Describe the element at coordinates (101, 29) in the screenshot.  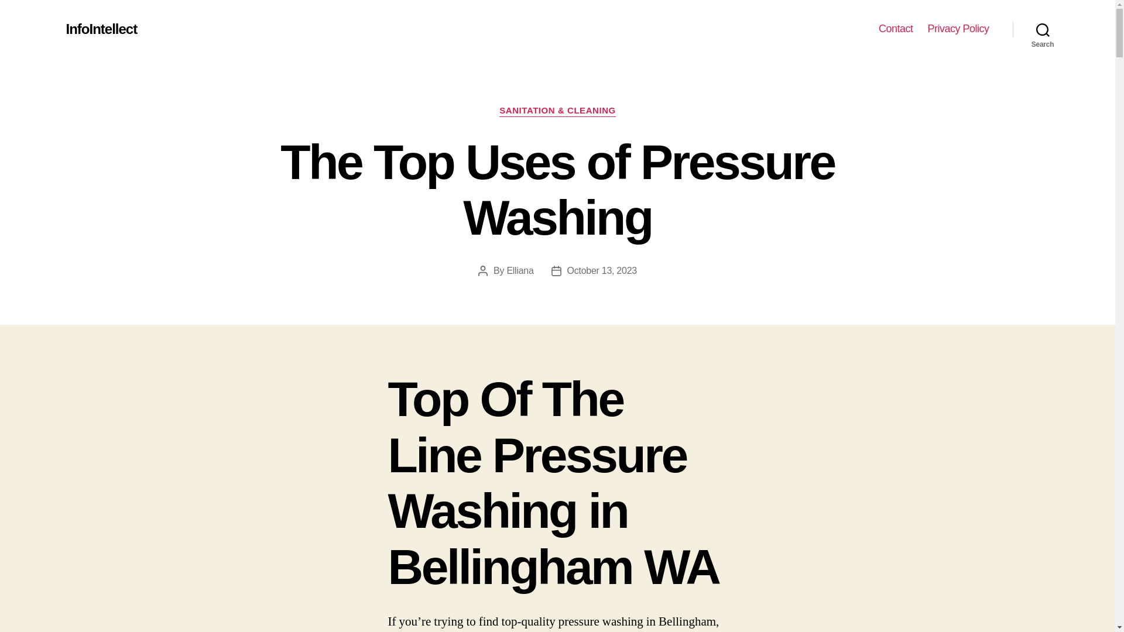
I see `InfoIntellect` at that location.